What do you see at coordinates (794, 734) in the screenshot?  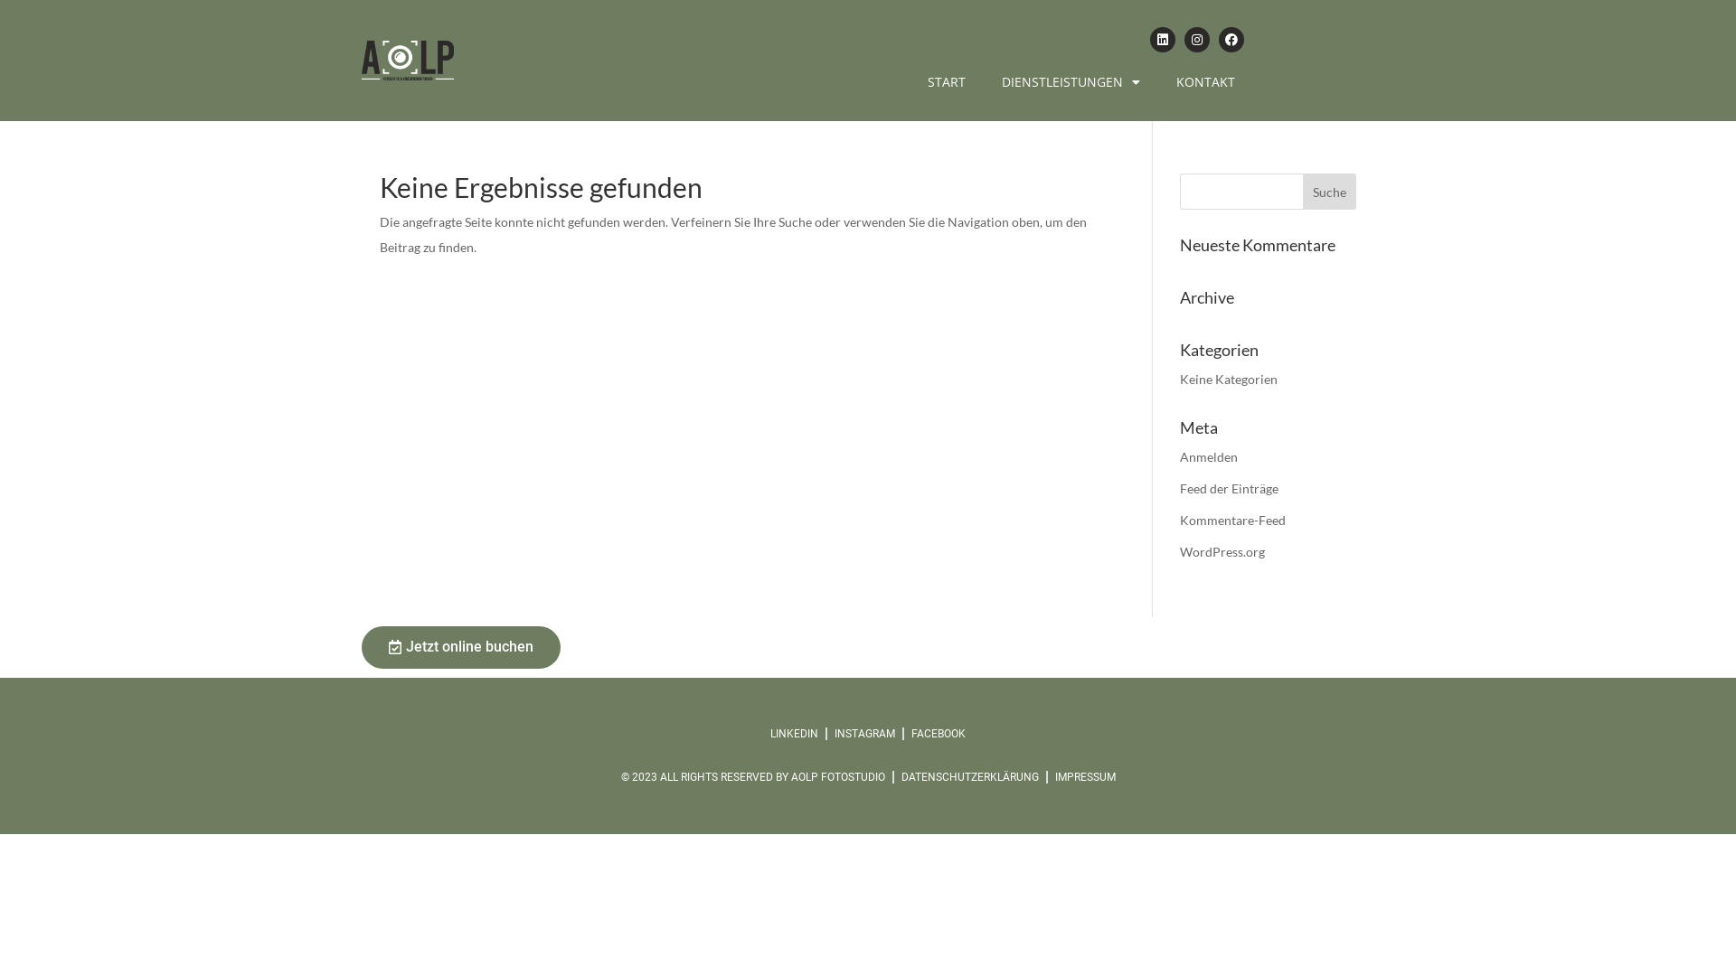 I see `LINKEDIN` at bounding box center [794, 734].